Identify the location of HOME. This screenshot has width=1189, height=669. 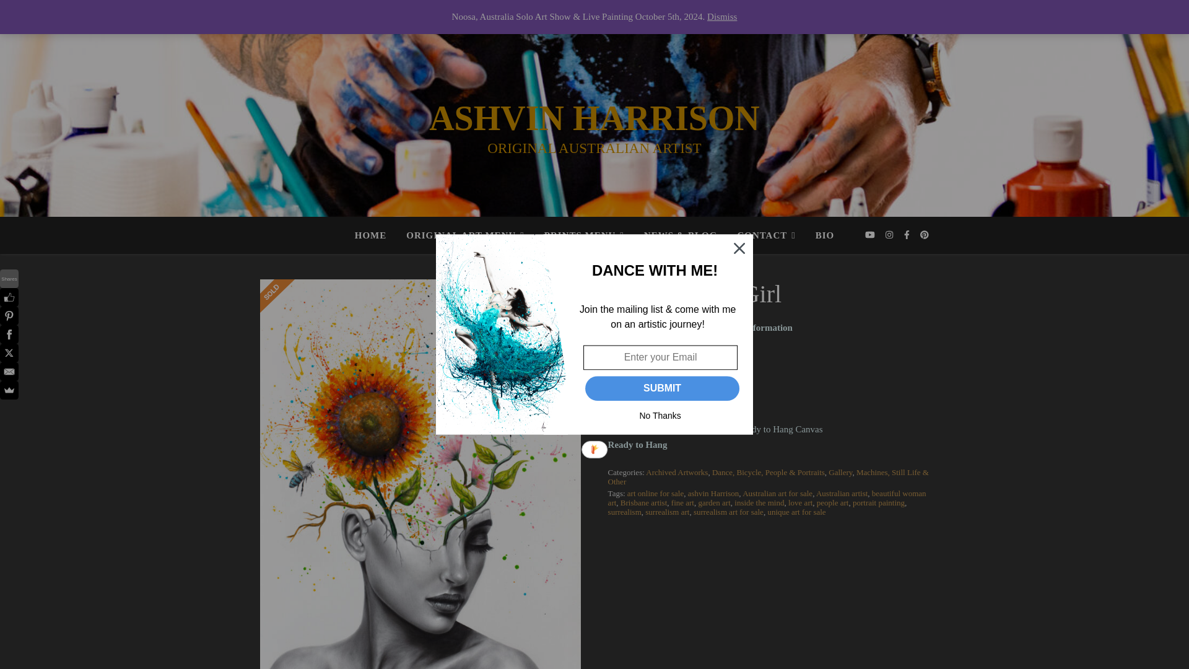
(375, 235).